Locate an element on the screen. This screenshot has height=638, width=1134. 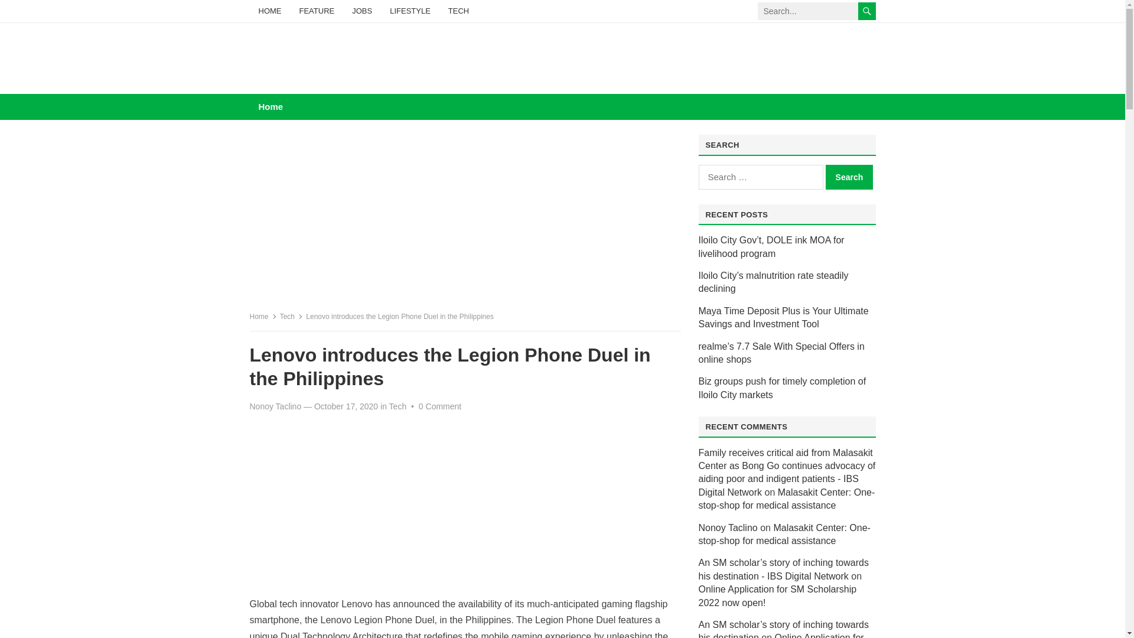
FEATURE is located at coordinates (317, 11).